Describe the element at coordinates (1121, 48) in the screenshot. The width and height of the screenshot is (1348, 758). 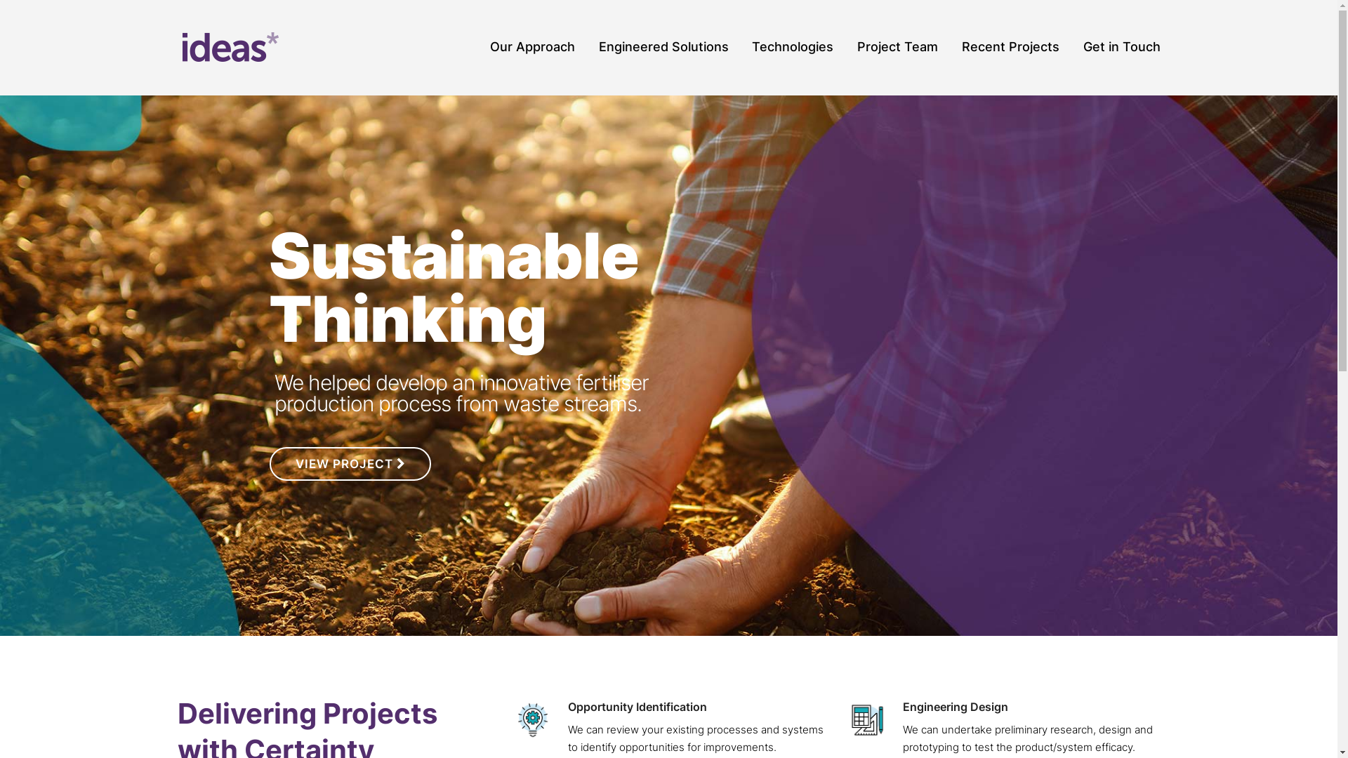
I see `Get in Touch` at that location.